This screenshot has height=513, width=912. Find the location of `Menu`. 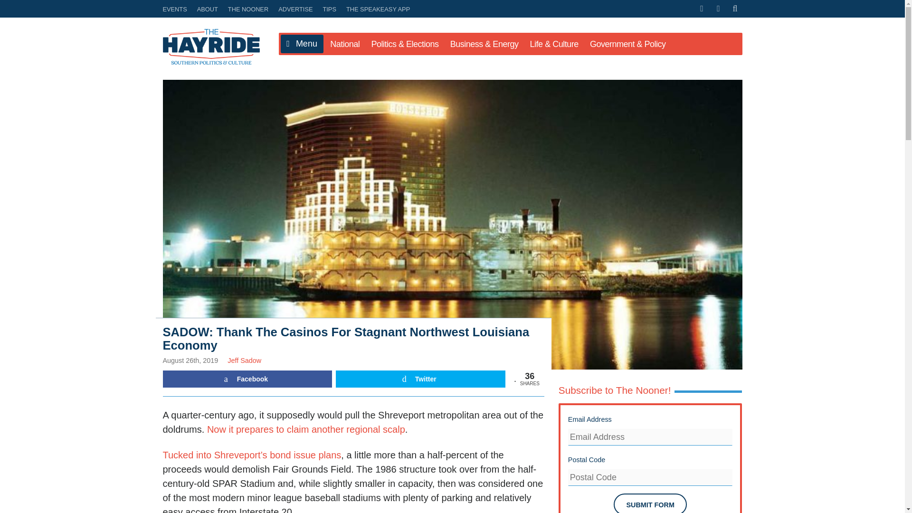

Menu is located at coordinates (301, 44).